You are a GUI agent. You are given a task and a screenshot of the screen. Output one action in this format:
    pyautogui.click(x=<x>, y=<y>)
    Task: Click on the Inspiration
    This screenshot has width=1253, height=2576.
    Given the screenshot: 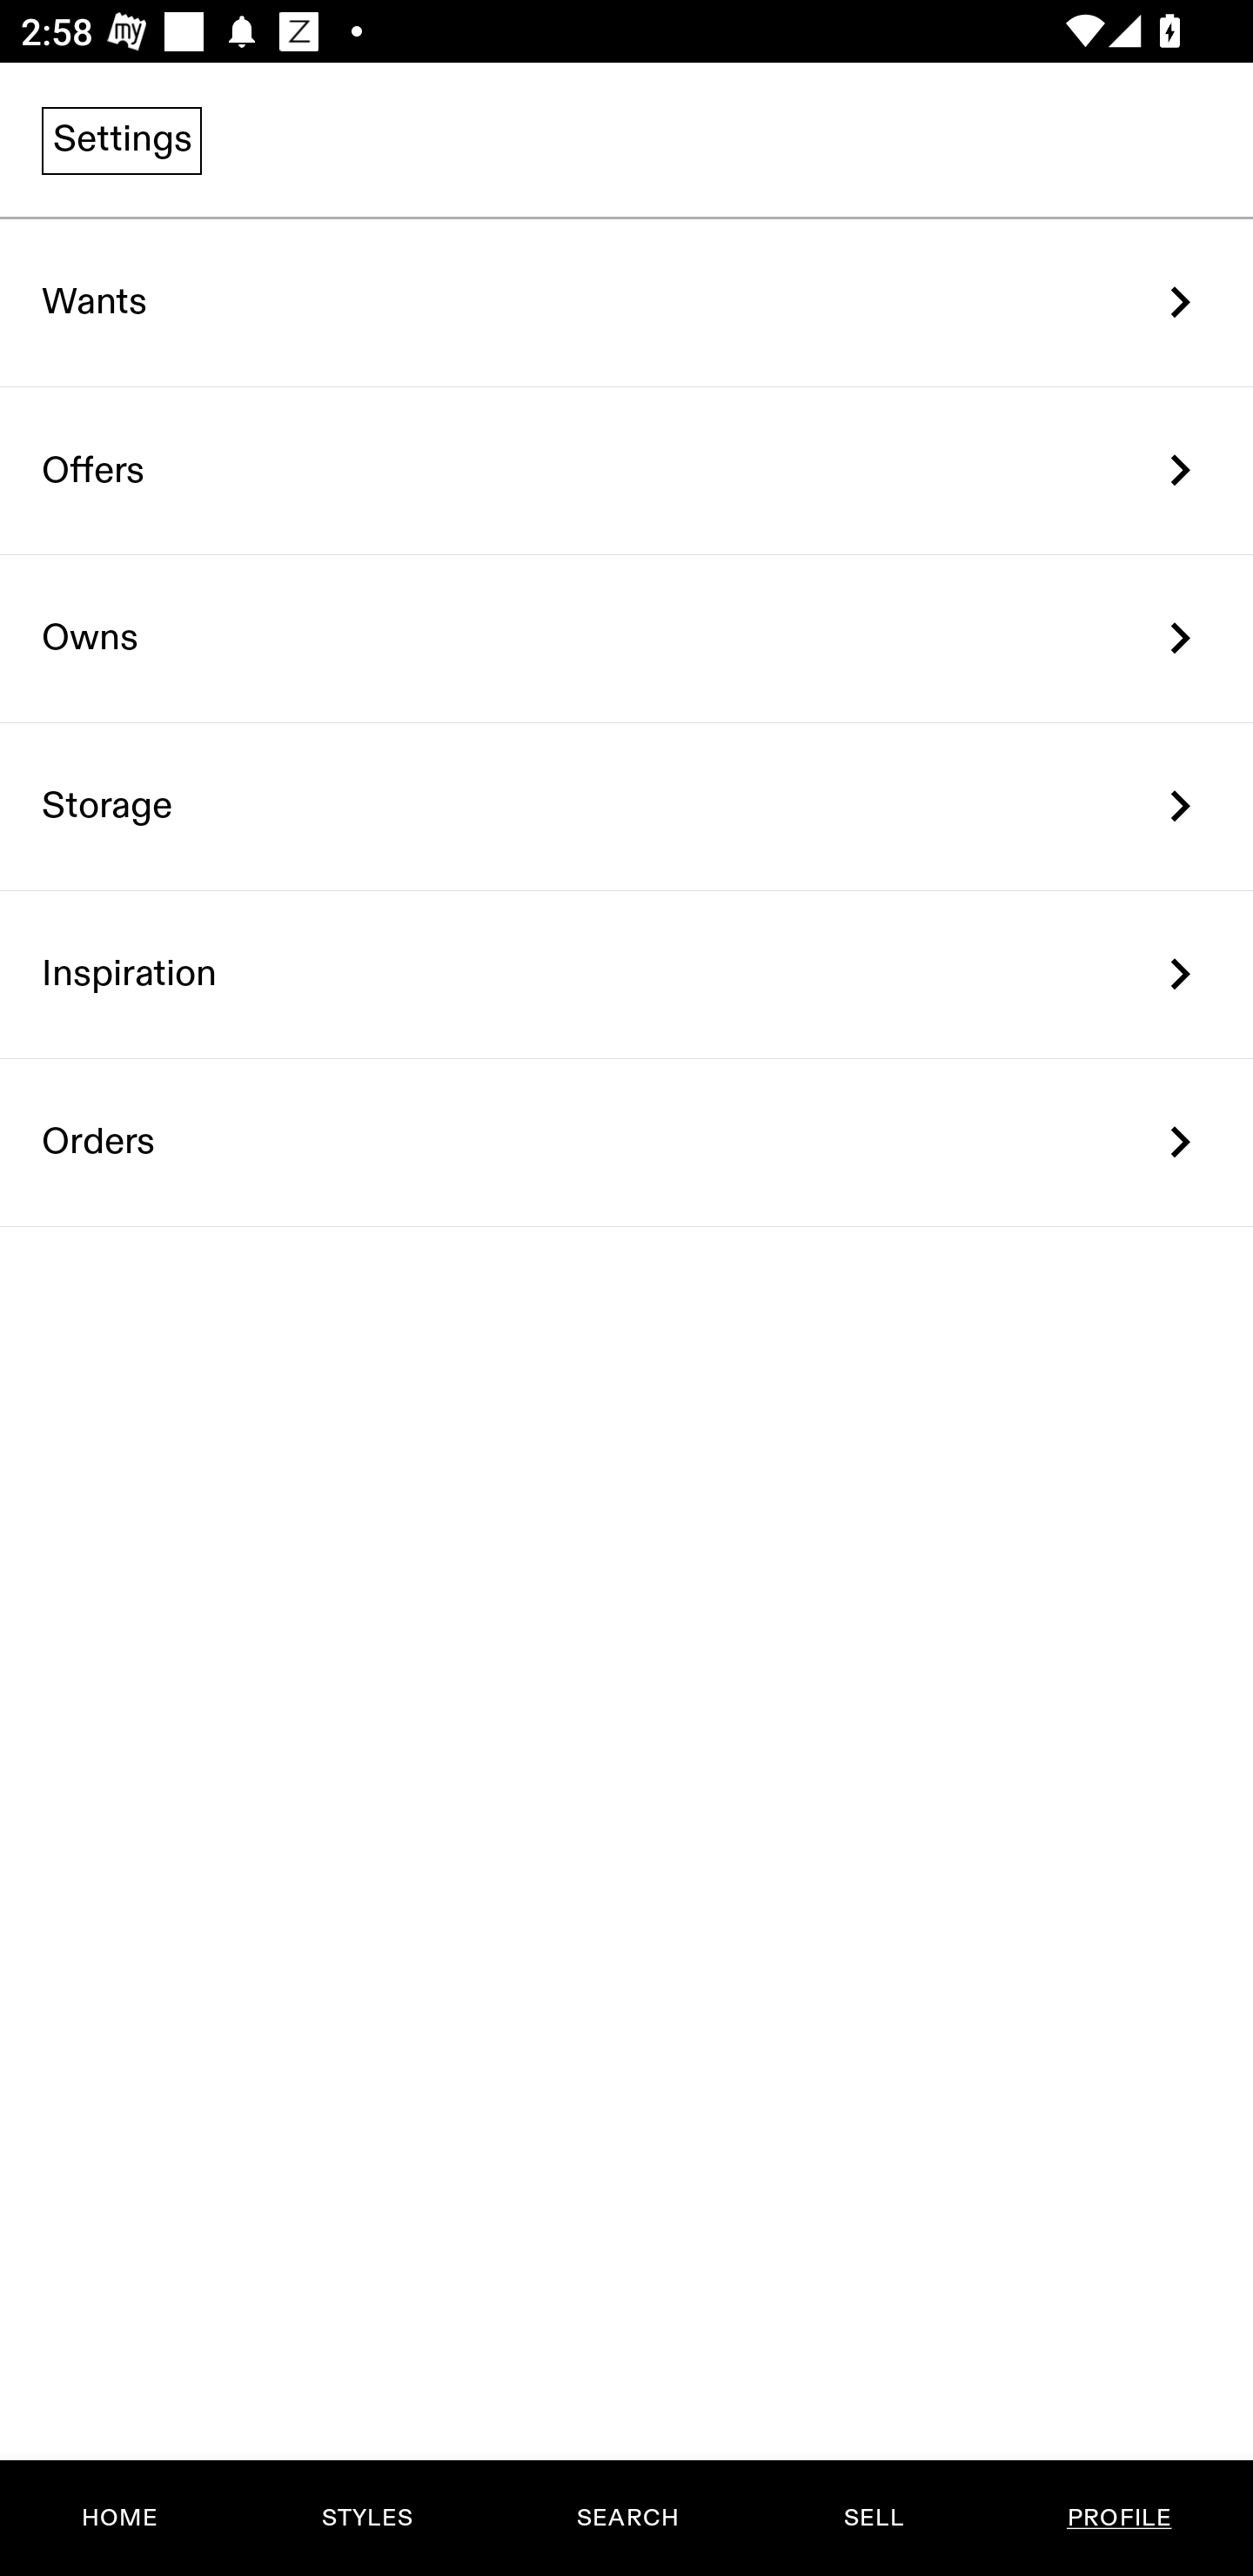 What is the action you would take?
    pyautogui.click(x=626, y=975)
    